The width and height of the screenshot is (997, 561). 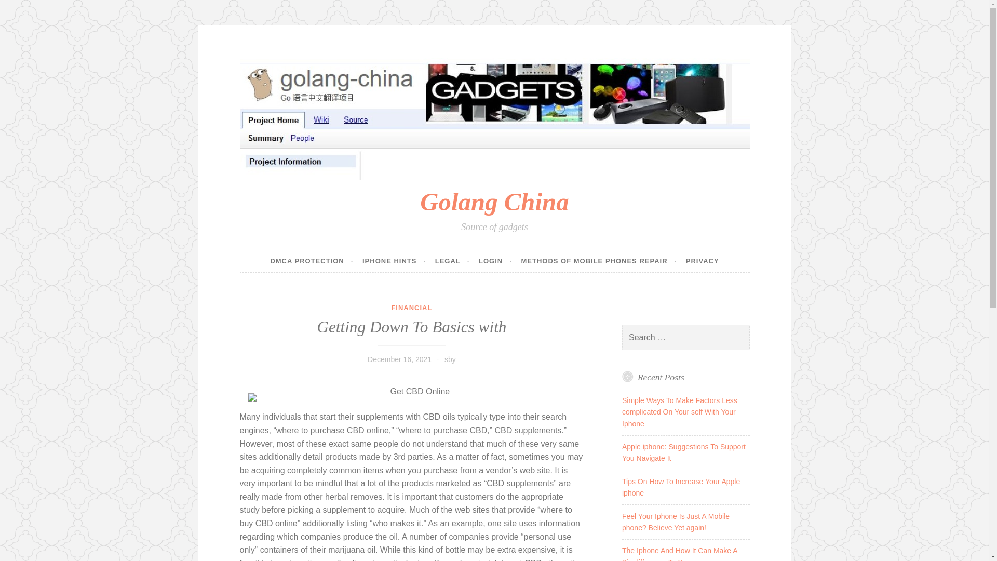 What do you see at coordinates (494, 202) in the screenshot?
I see `Golang China` at bounding box center [494, 202].